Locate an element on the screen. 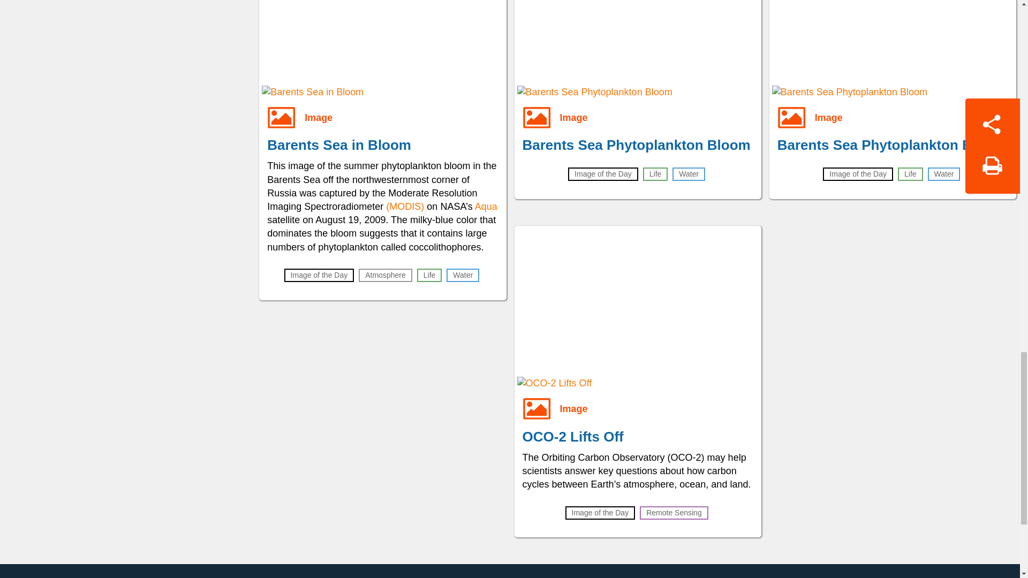 The image size is (1028, 578). Subscribe is located at coordinates (639, 575).